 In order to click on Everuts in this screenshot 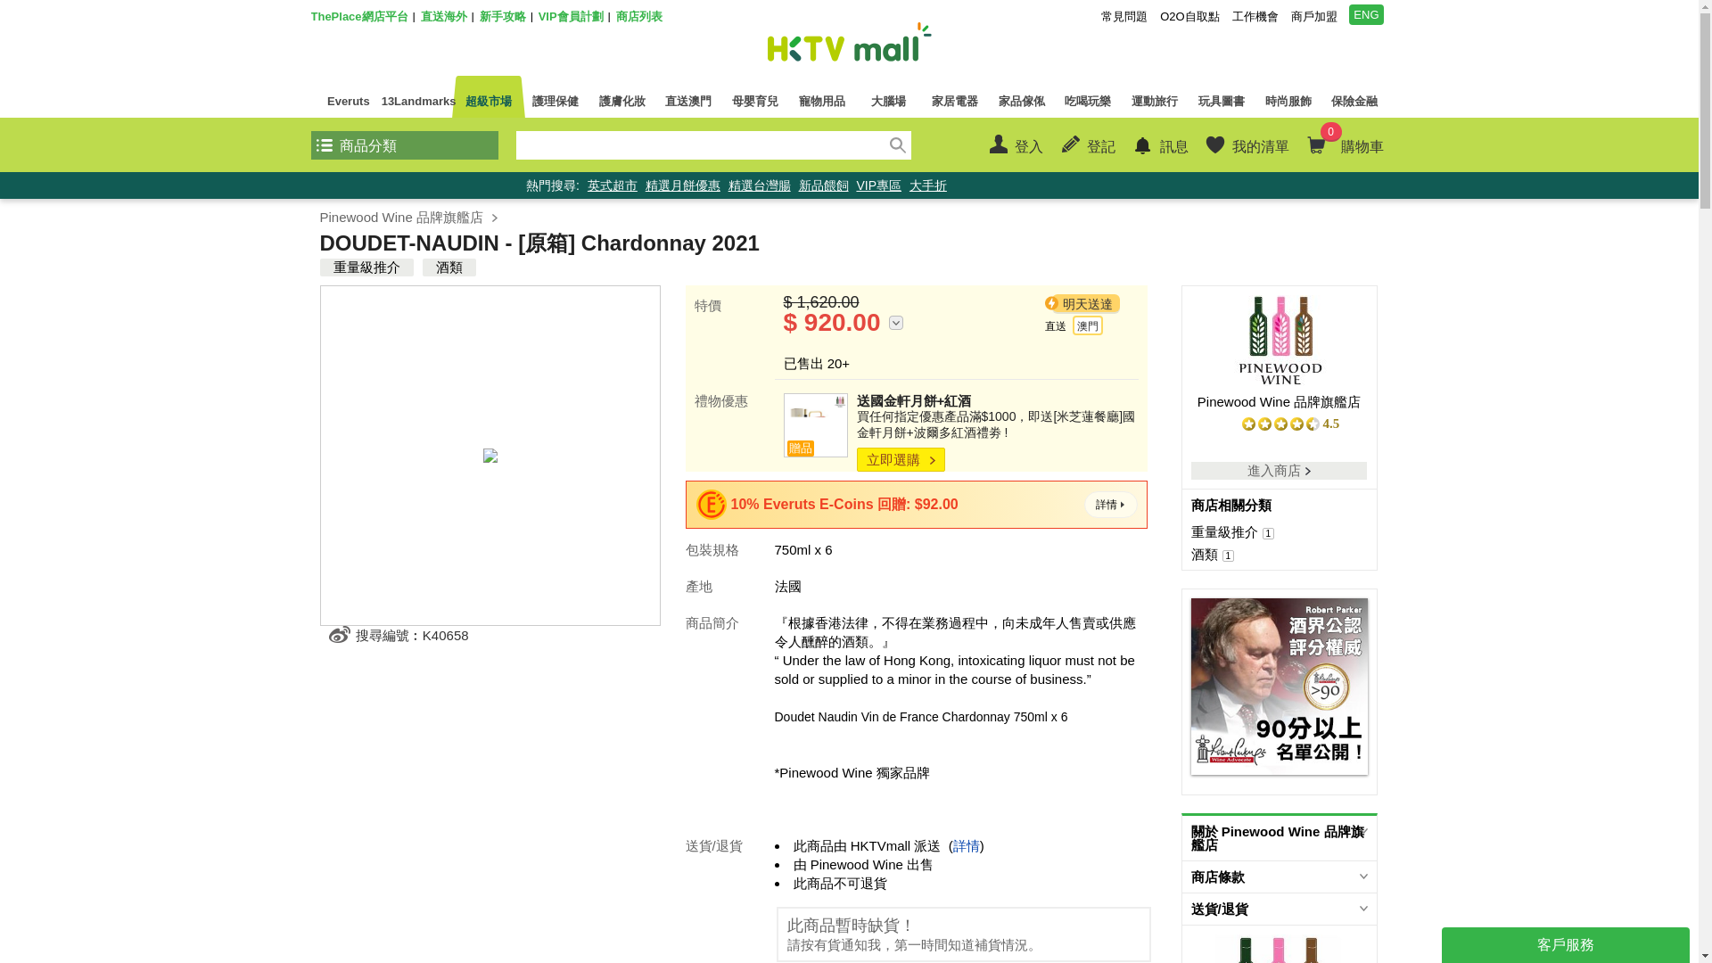, I will do `click(348, 96)`.